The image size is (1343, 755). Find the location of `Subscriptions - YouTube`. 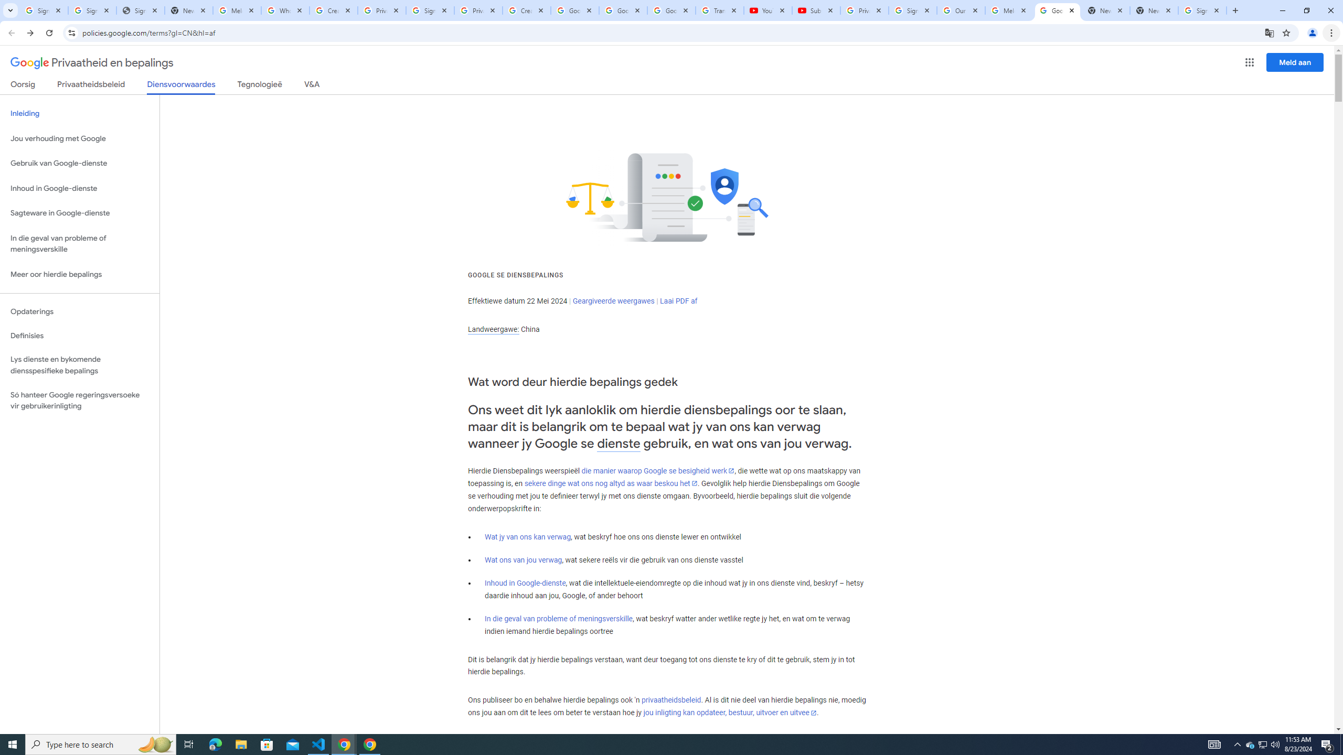

Subscriptions - YouTube is located at coordinates (816, 10).